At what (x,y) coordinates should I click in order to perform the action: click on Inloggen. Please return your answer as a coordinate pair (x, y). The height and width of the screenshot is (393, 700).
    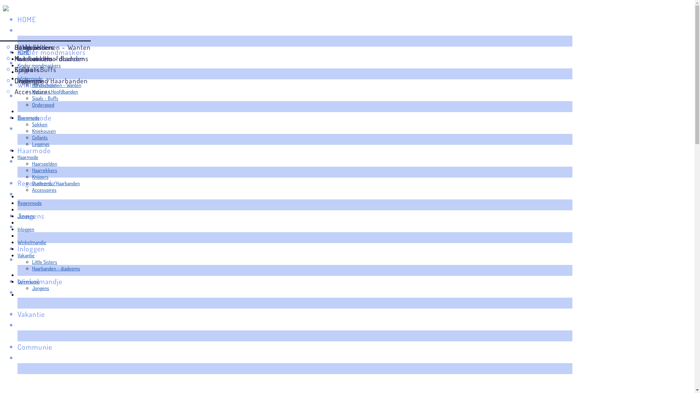
    Looking at the image, I should click on (26, 229).